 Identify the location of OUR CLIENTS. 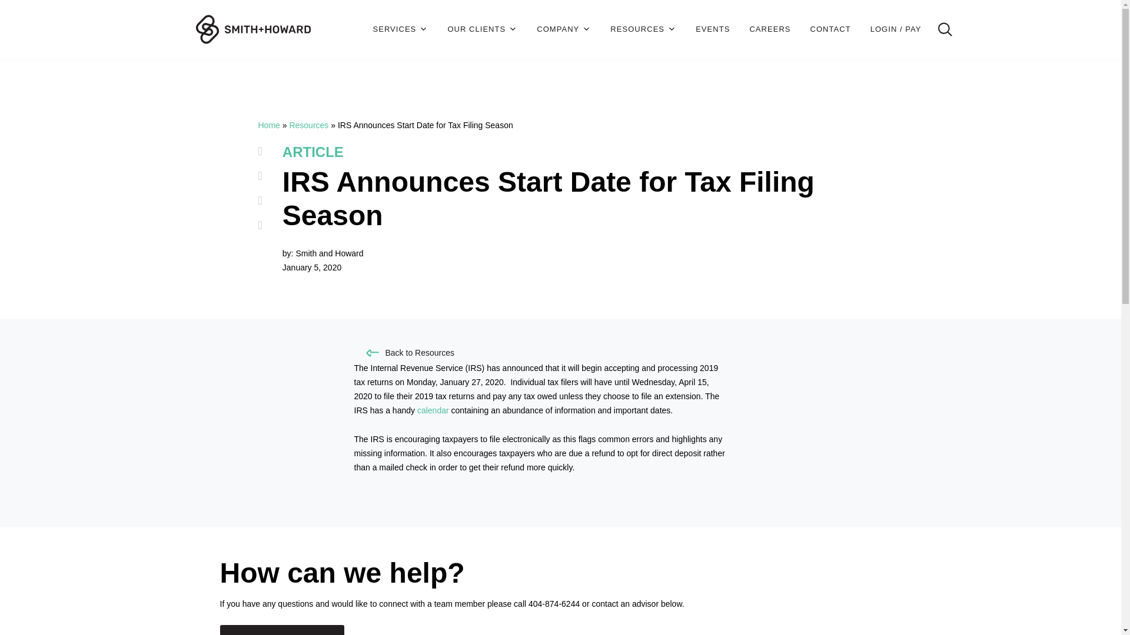
(483, 29).